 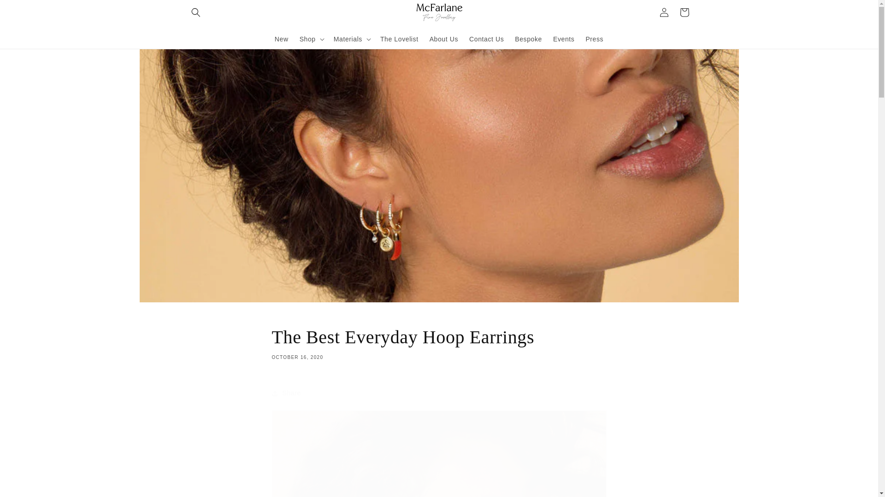 What do you see at coordinates (28, 11) in the screenshot?
I see `Skip to content` at bounding box center [28, 11].